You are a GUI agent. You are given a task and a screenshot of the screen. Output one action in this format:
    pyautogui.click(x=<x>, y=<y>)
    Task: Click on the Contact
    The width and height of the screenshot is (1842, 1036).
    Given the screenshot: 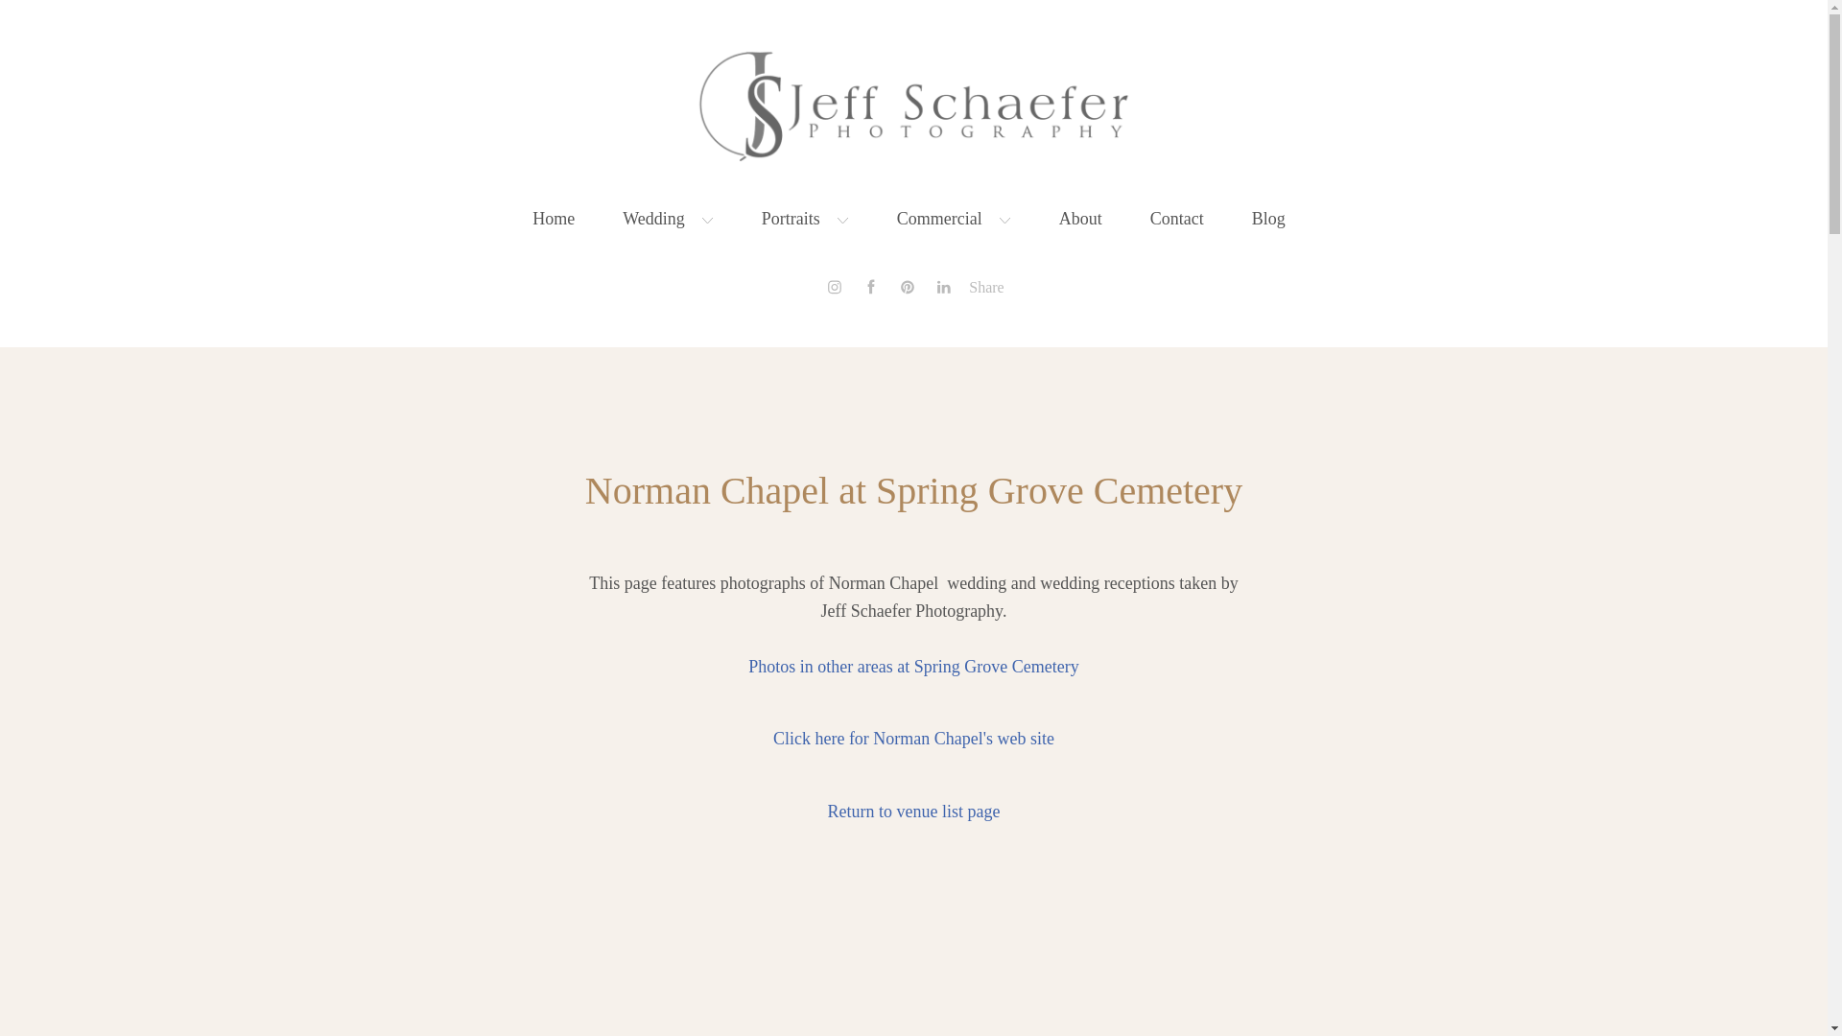 What is the action you would take?
    pyautogui.click(x=1176, y=219)
    